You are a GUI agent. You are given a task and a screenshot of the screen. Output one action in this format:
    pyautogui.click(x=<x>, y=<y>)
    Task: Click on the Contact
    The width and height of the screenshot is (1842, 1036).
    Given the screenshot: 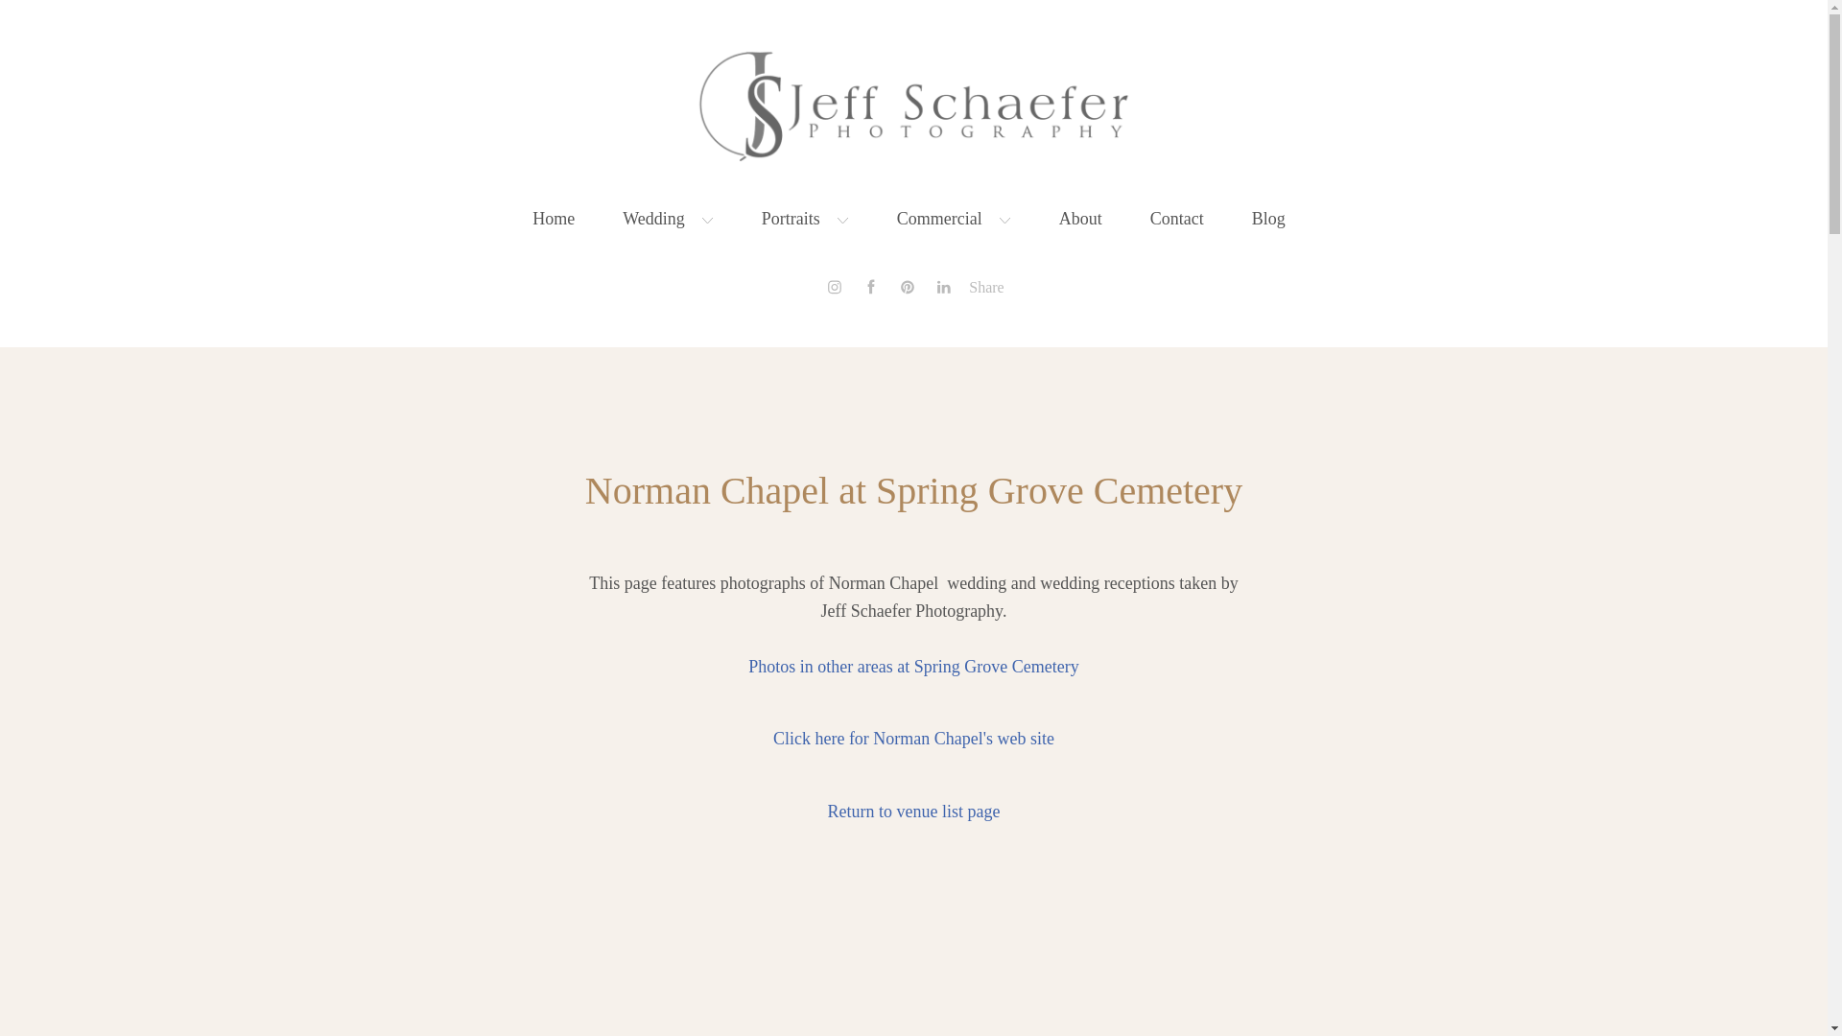 What is the action you would take?
    pyautogui.click(x=1176, y=219)
    